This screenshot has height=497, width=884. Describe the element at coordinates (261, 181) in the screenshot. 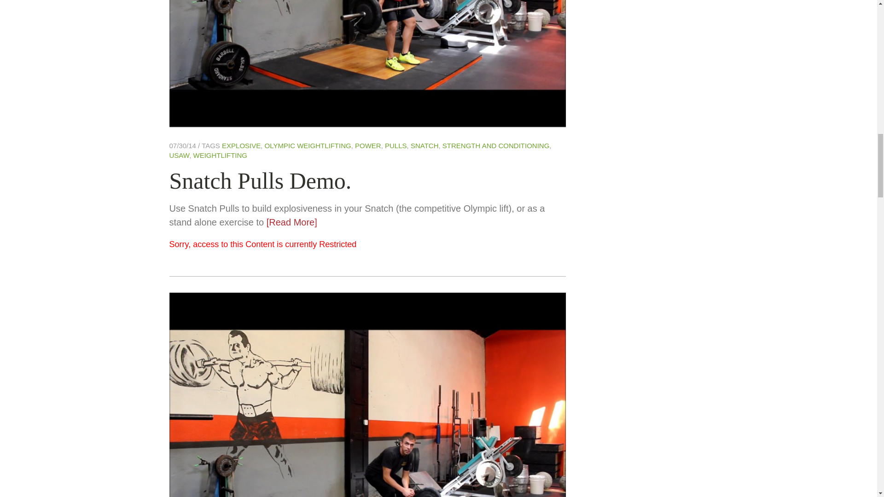

I see `Snatch Pulls Demo.` at that location.